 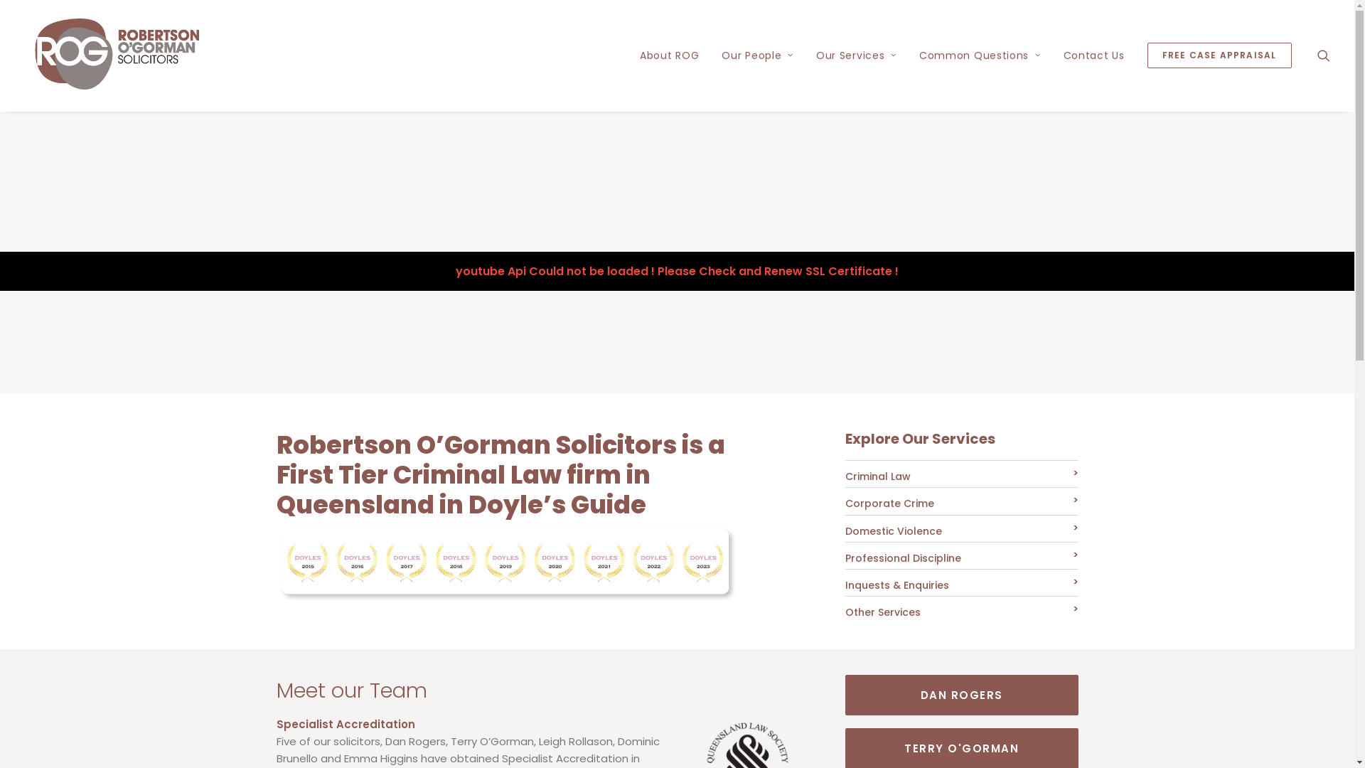 I want to click on DAN ROGERS, so click(x=961, y=694).